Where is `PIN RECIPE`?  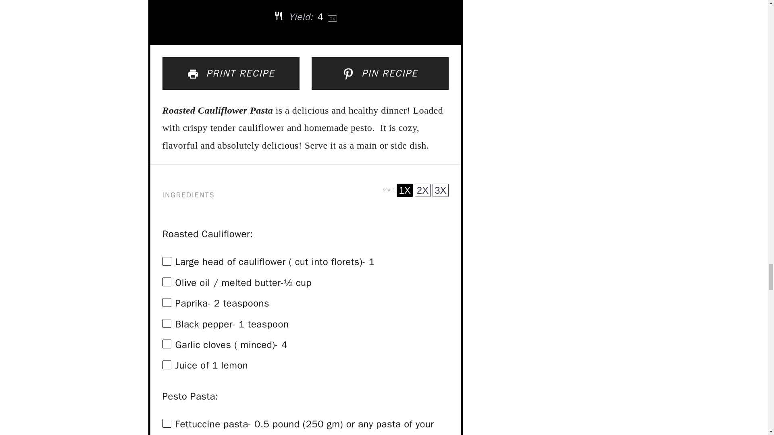
PIN RECIPE is located at coordinates (379, 73).